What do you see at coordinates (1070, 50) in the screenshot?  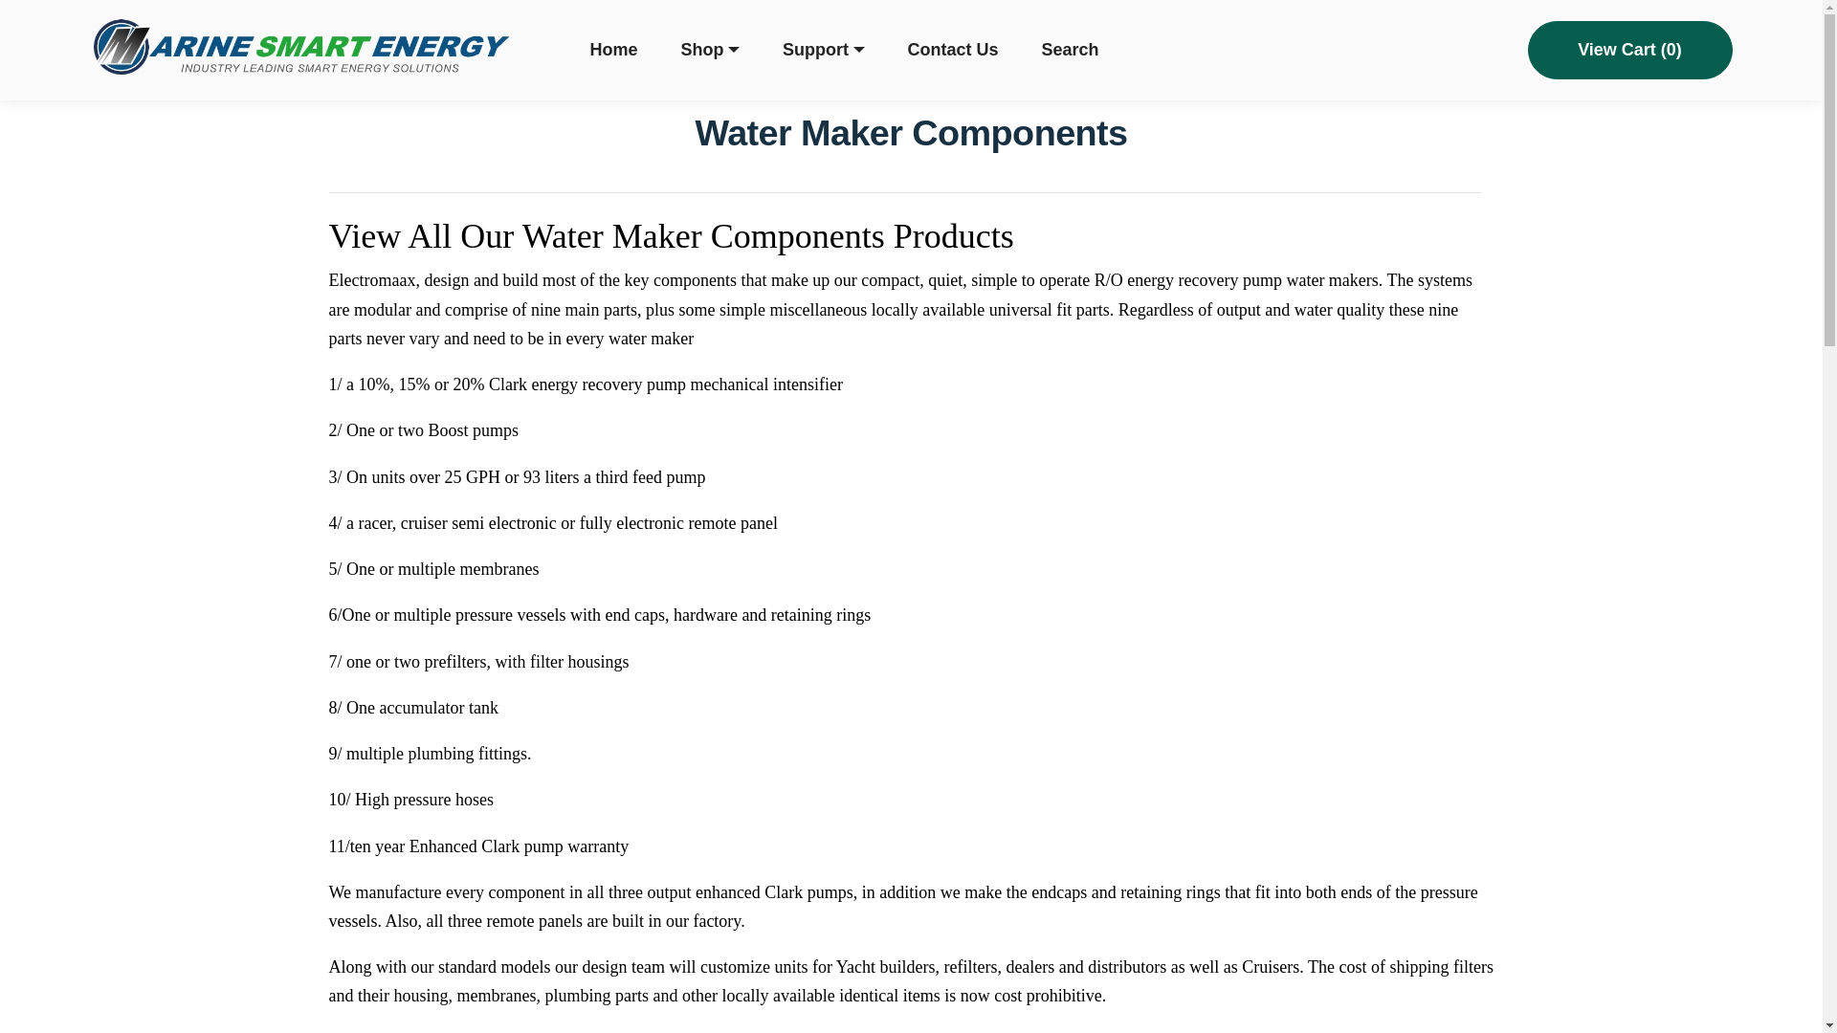 I see `Search` at bounding box center [1070, 50].